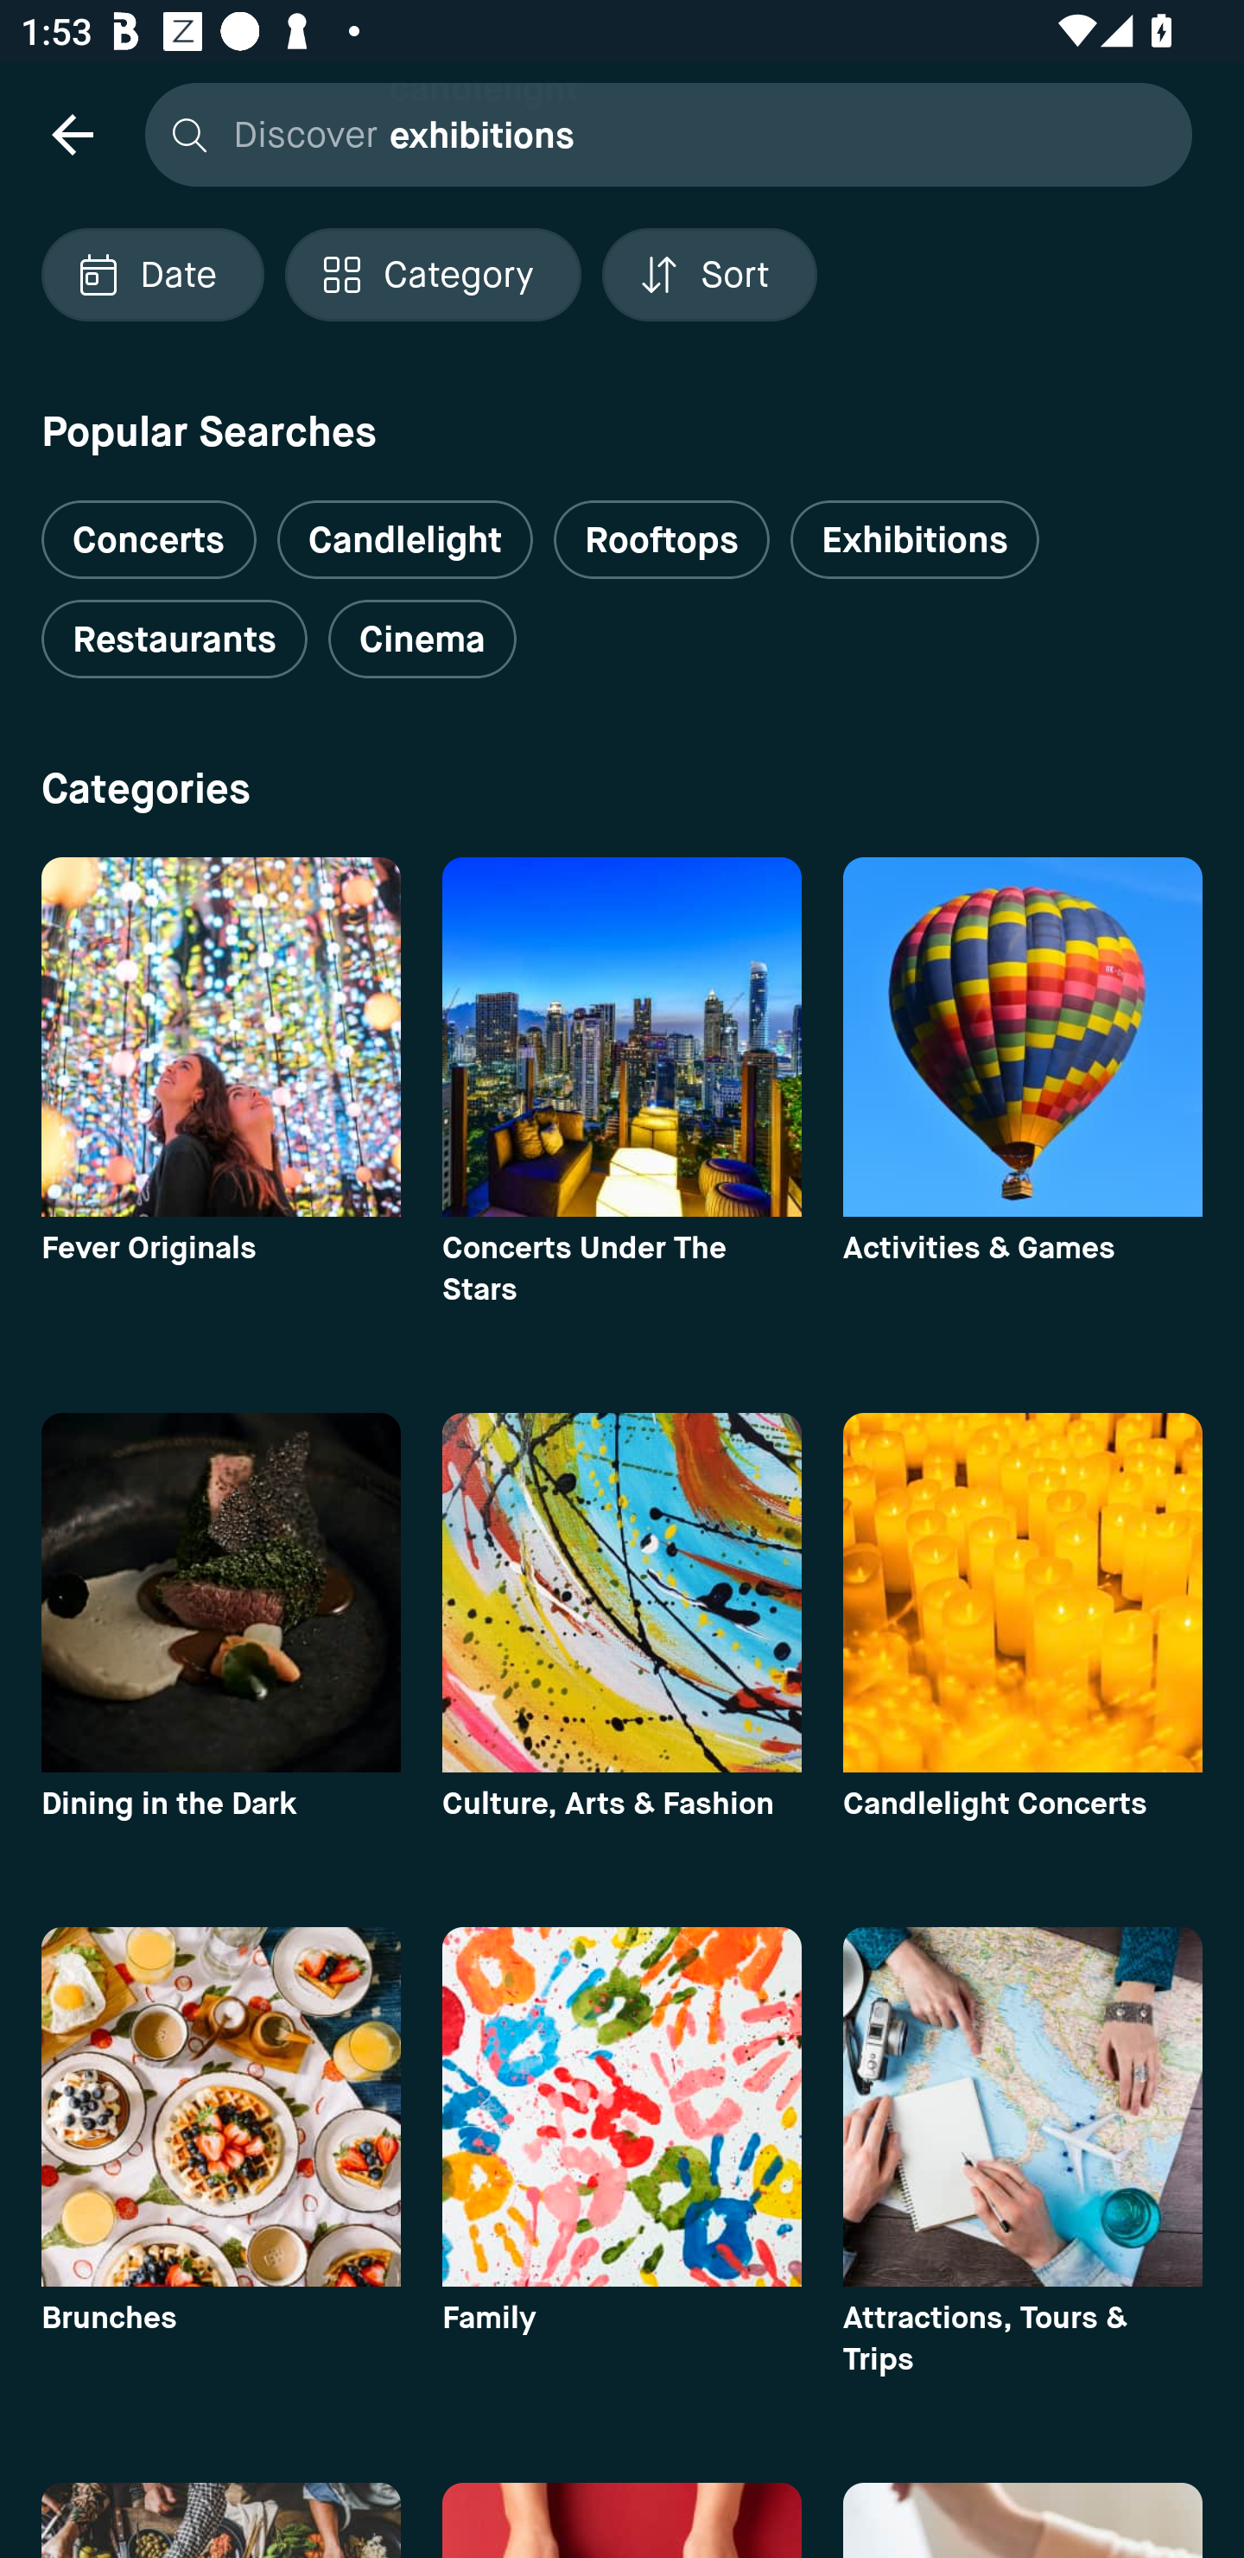 This screenshot has width=1244, height=2558. Describe the element at coordinates (622, 2106) in the screenshot. I see `category image` at that location.